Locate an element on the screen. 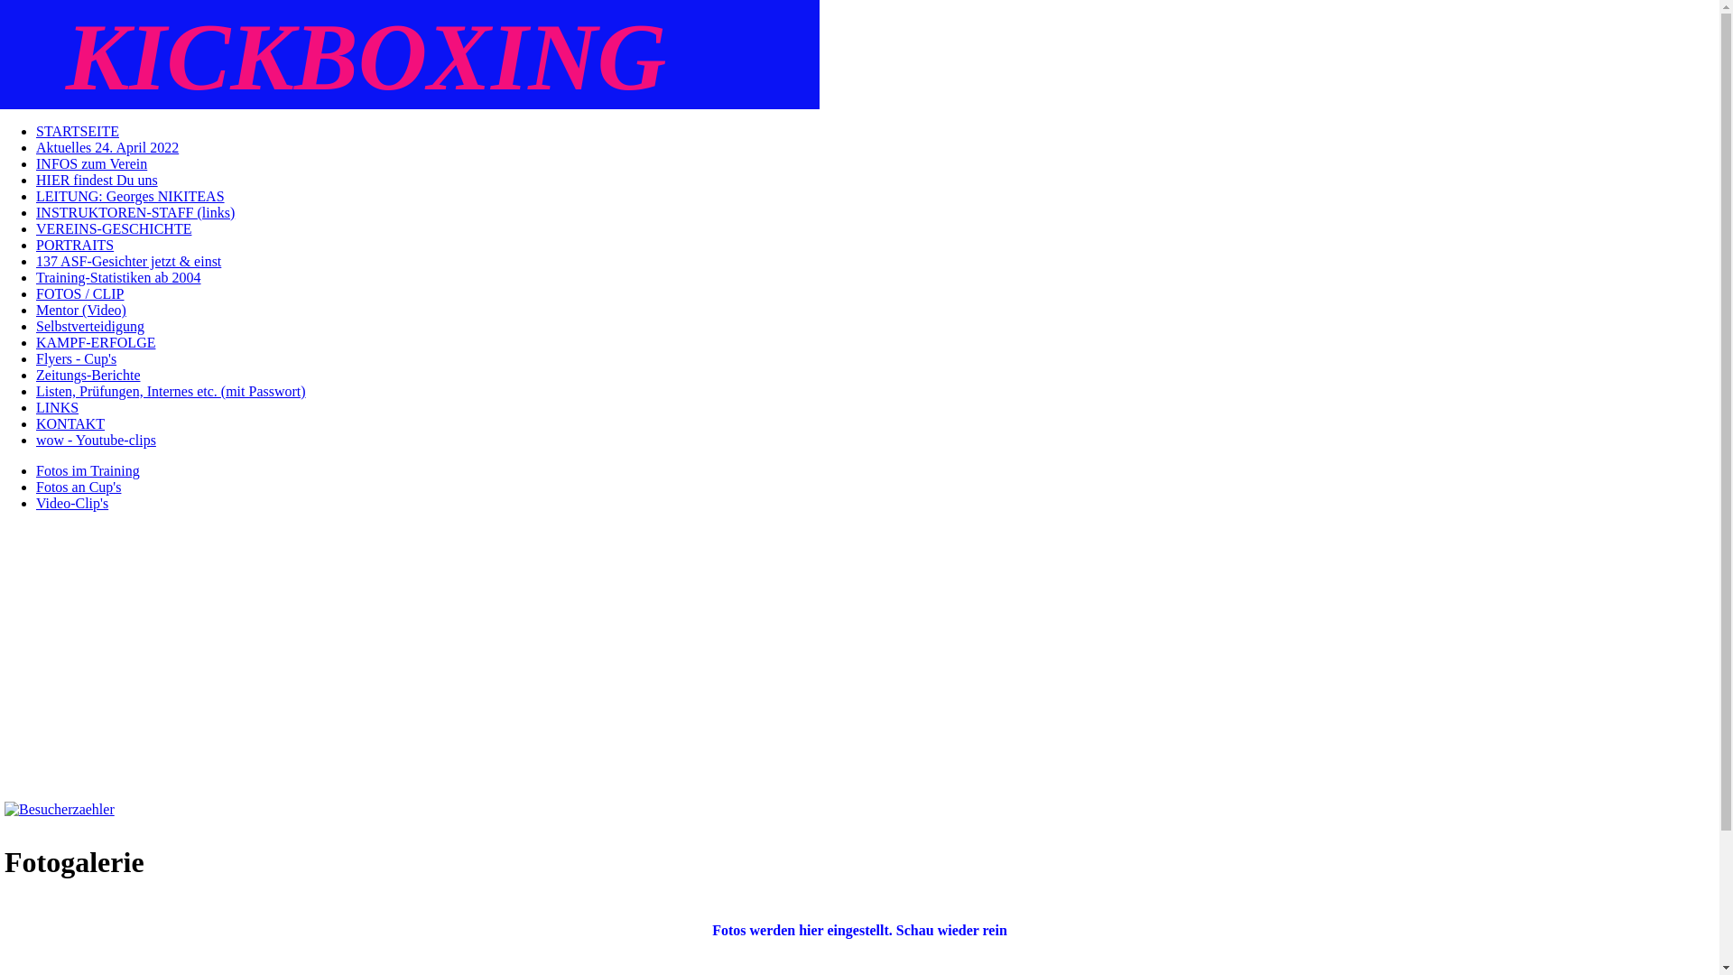 Image resolution: width=1733 pixels, height=975 pixels. INSTRUKTOREN-STAFF (links) is located at coordinates (135, 213).